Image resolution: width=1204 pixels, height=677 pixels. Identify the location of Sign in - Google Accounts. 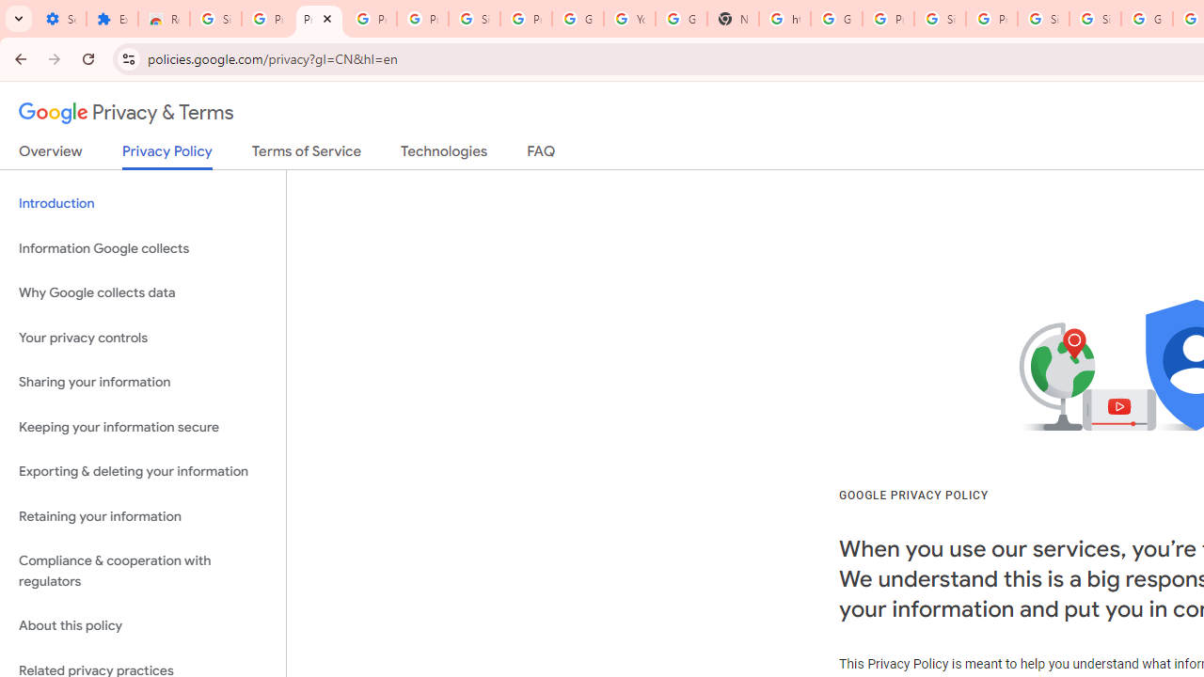
(1095, 19).